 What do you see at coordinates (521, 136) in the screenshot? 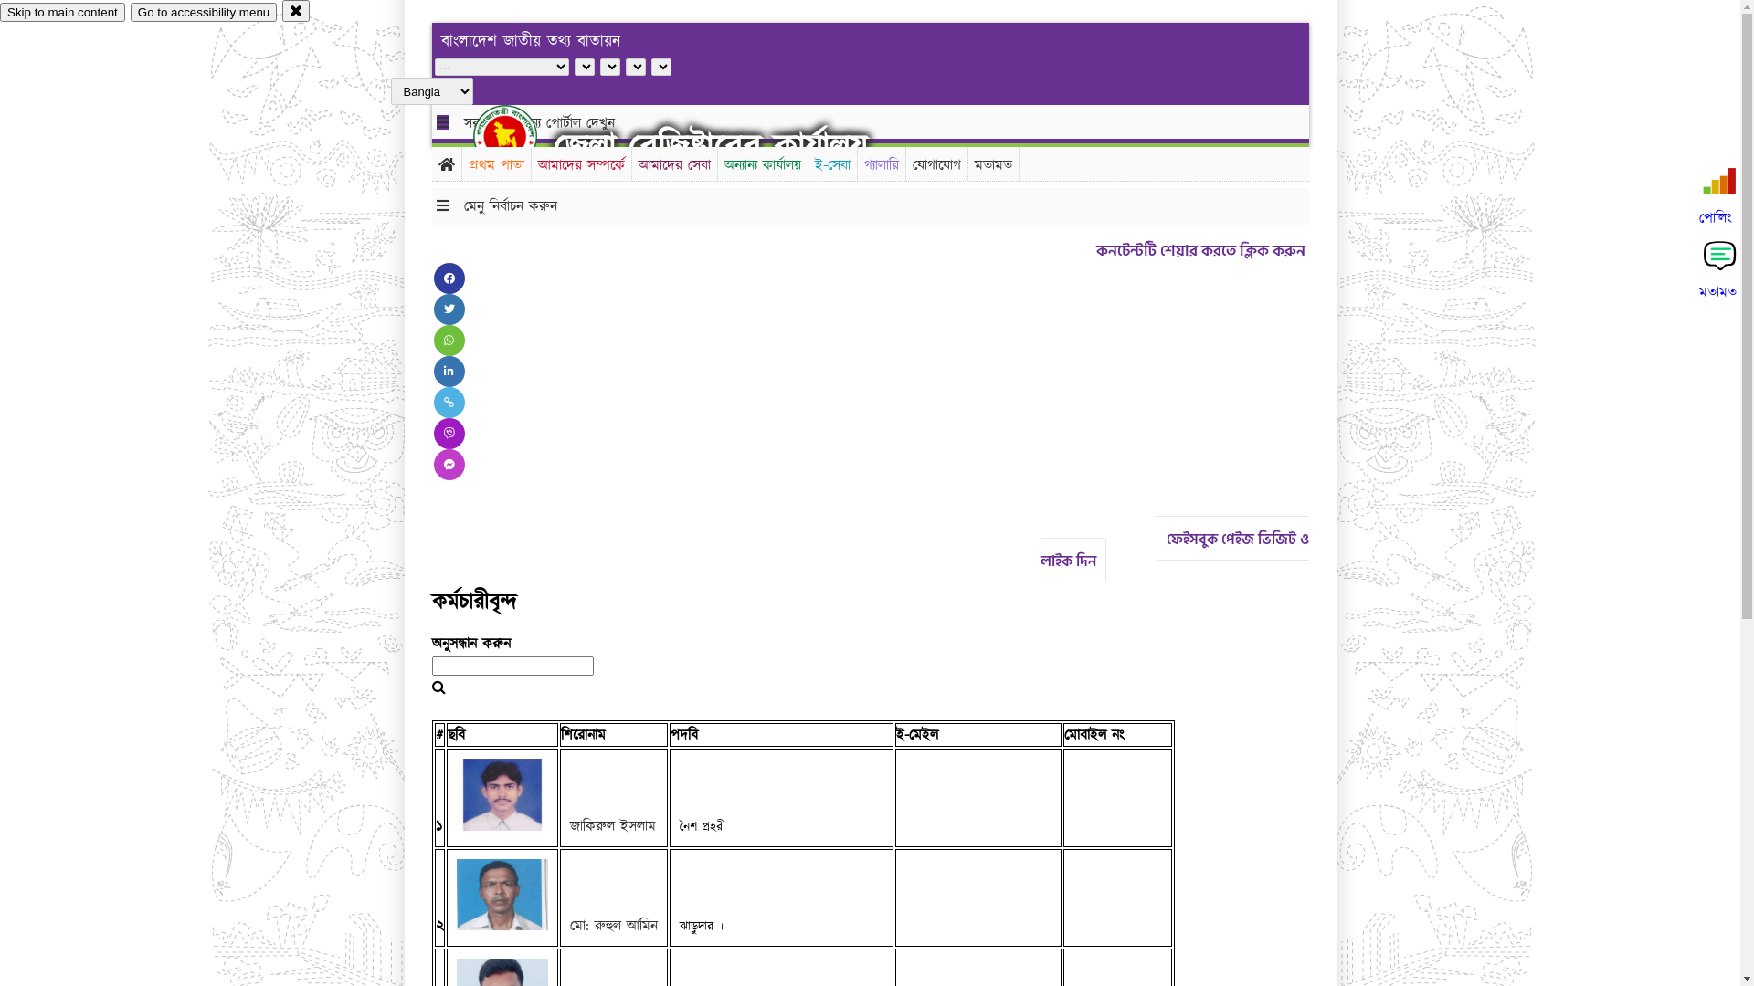
I see `
                
            ` at bounding box center [521, 136].